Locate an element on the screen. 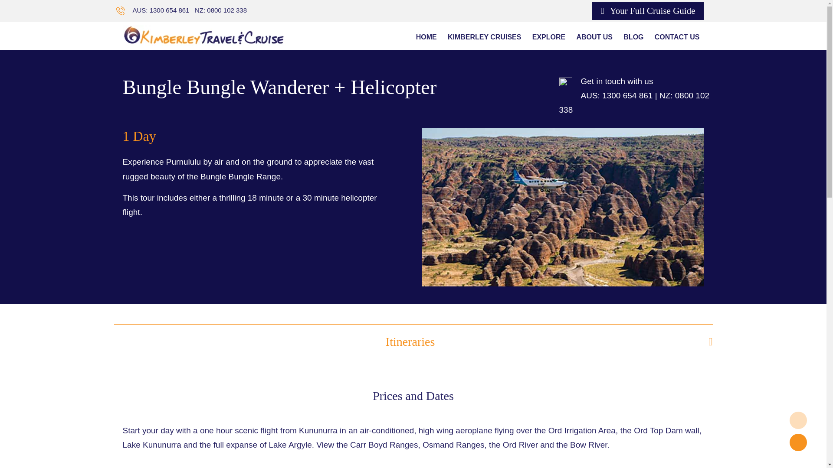 The height and width of the screenshot is (468, 833). 1300 654 861 is located at coordinates (627, 95).